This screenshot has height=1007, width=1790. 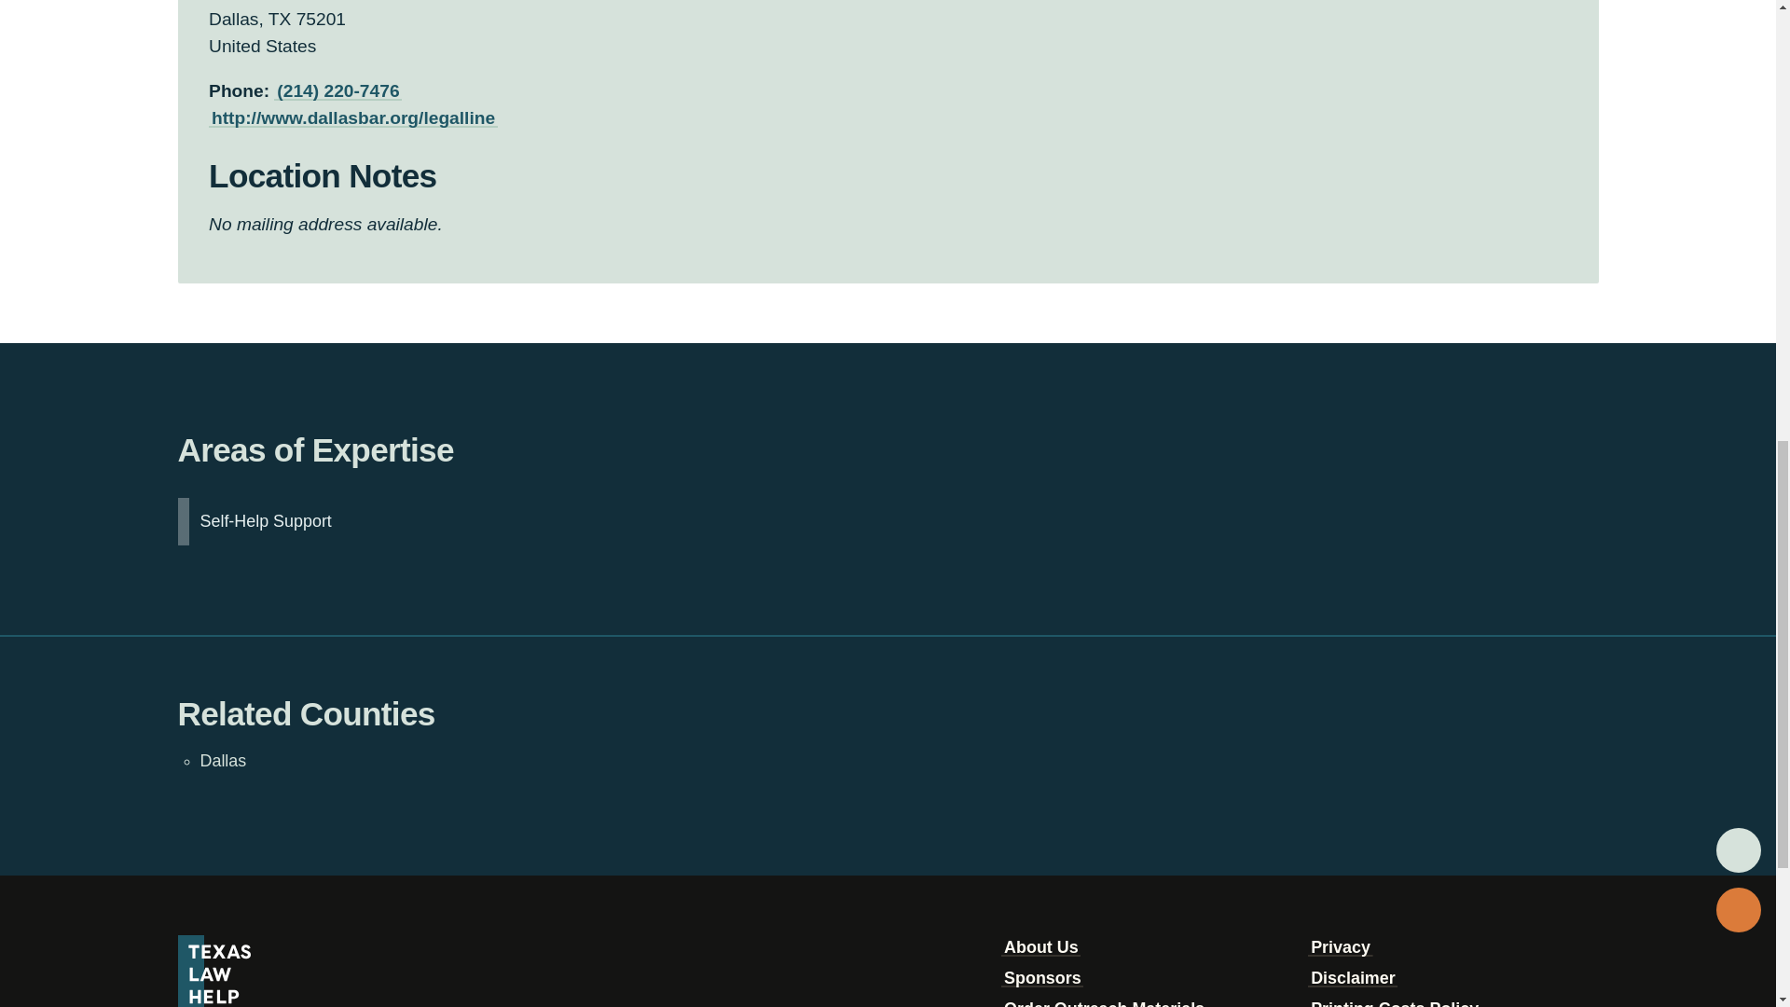 What do you see at coordinates (1104, 1003) in the screenshot?
I see `Order Outreach Materials` at bounding box center [1104, 1003].